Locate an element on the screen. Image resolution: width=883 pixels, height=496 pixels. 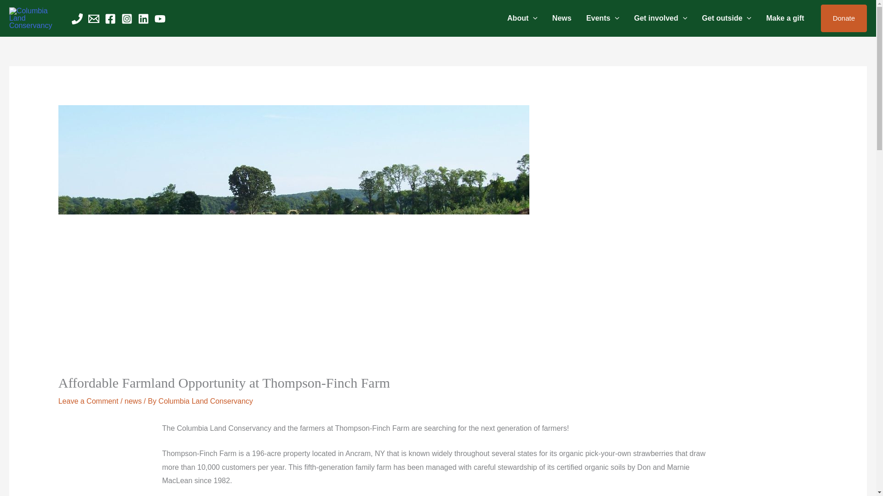
Make a gift is located at coordinates (785, 18).